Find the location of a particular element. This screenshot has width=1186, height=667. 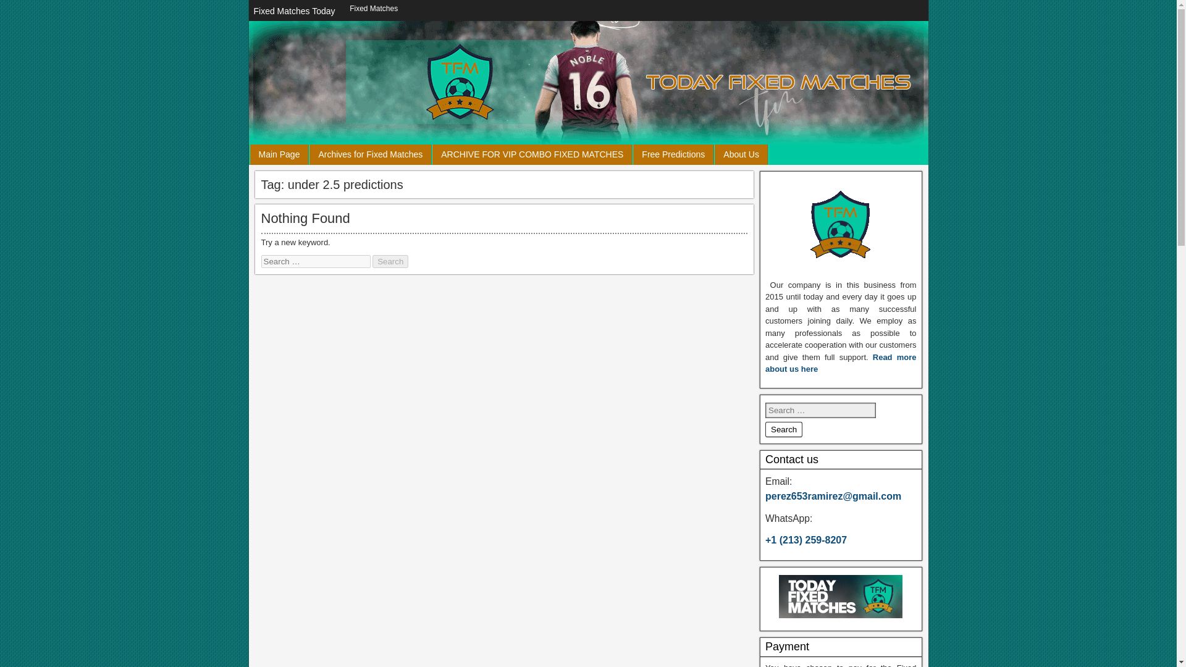

Main Page is located at coordinates (279, 154).